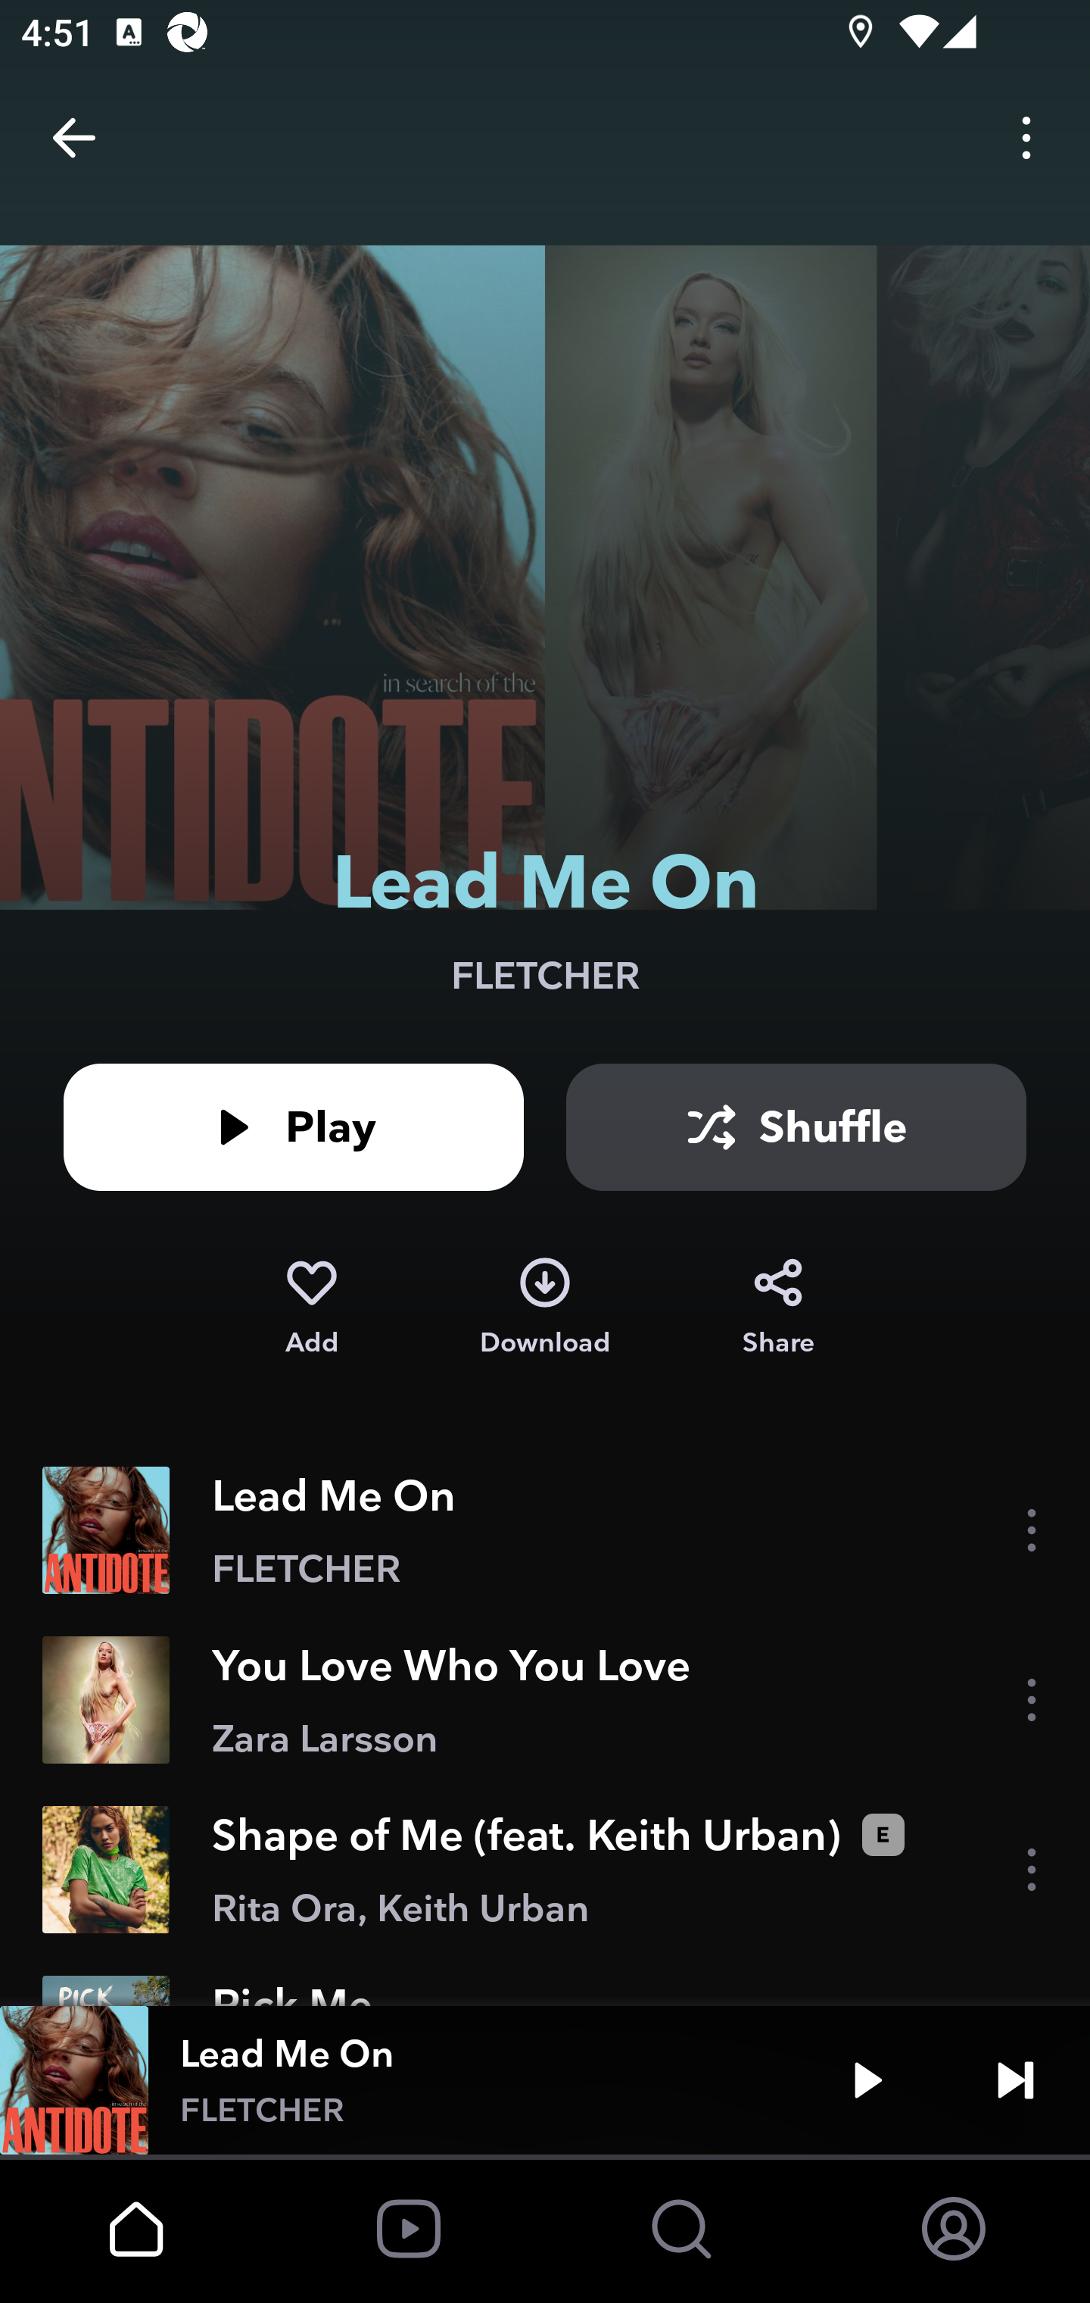 The image size is (1090, 2303). I want to click on Lead Me On FLETCHER, so click(545, 1530).